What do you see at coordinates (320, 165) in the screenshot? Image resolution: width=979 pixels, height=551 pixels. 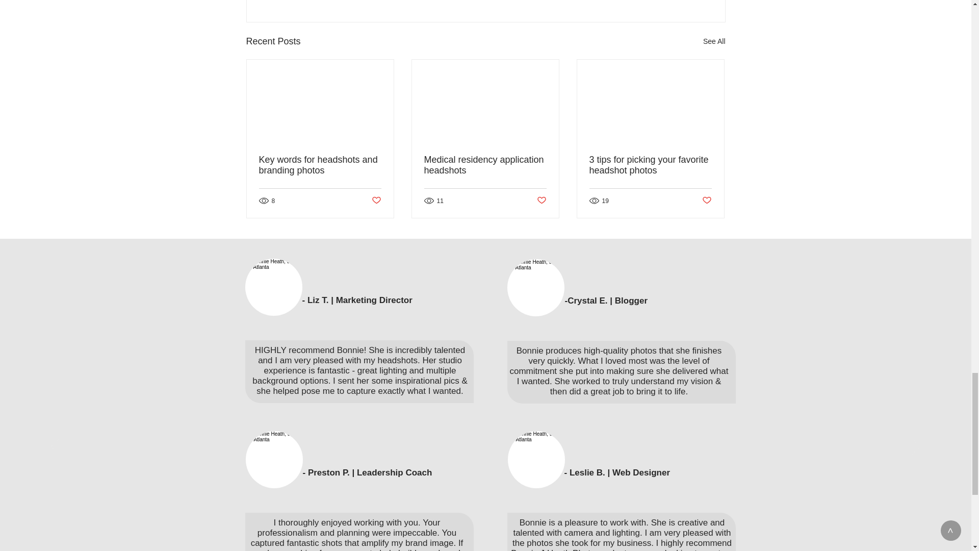 I see `Key words for headshots and branding photos` at bounding box center [320, 165].